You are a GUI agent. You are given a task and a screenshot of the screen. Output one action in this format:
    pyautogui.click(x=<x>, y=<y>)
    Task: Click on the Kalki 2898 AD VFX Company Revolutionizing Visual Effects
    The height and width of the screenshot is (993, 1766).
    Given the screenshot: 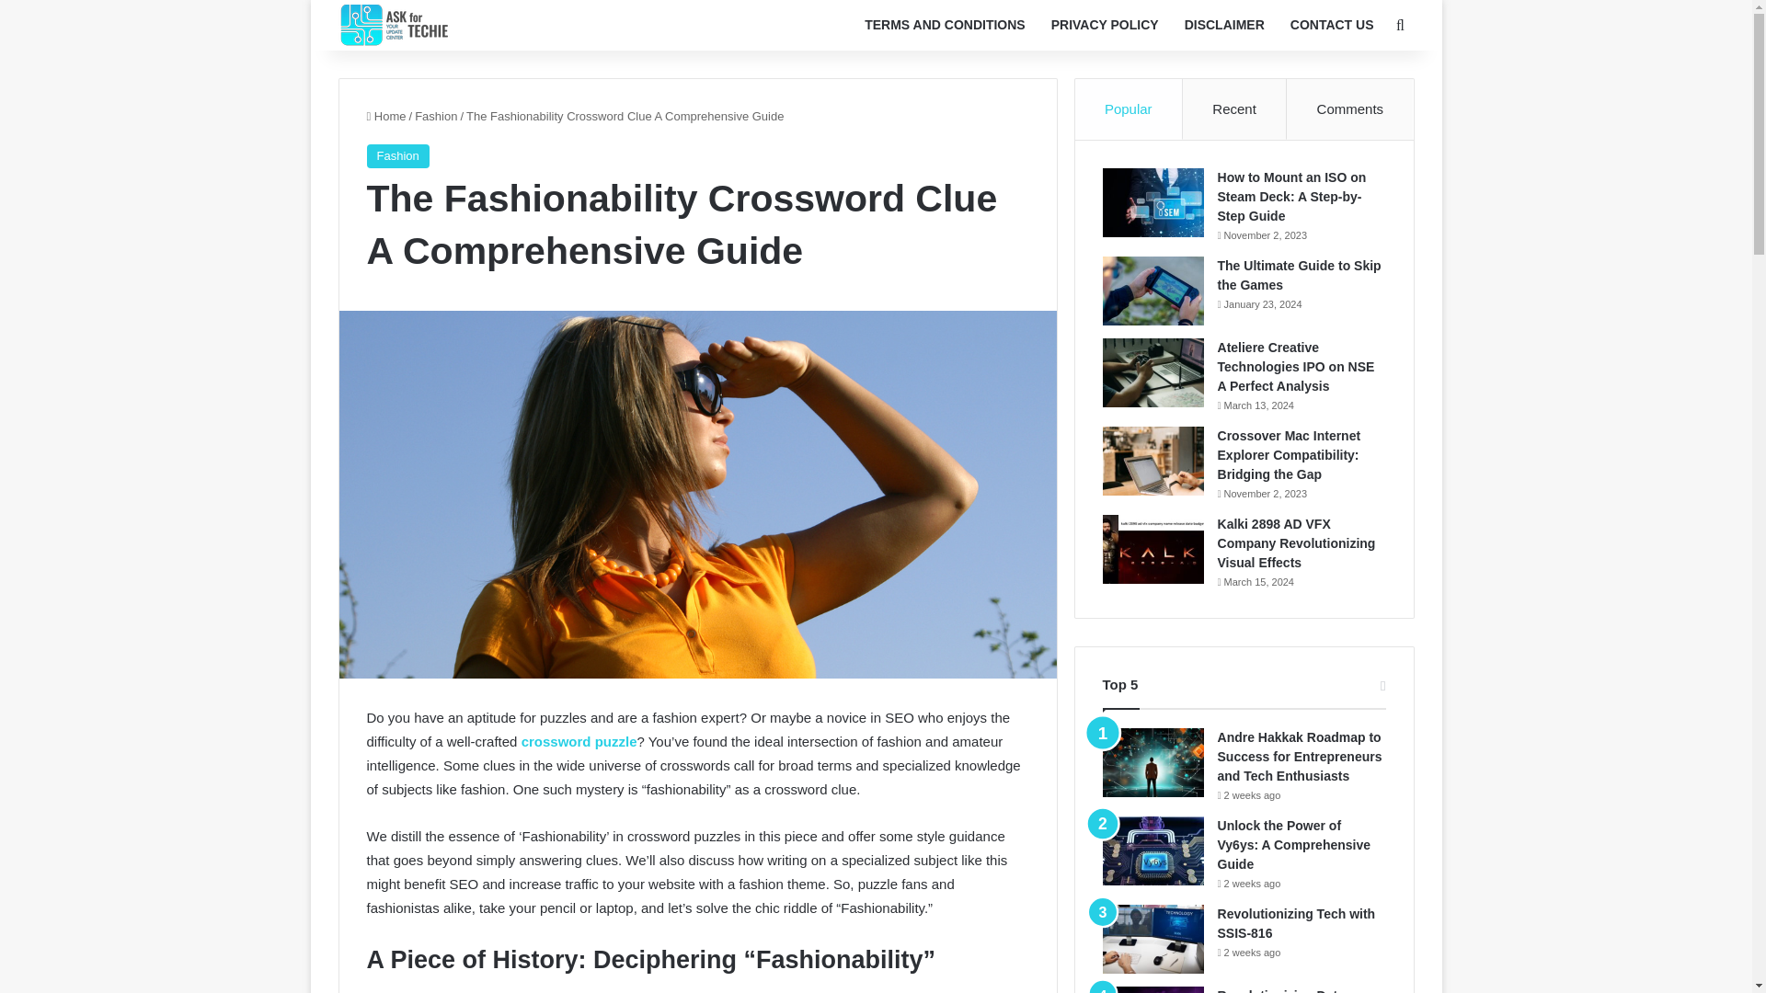 What is the action you would take?
    pyautogui.click(x=1297, y=542)
    